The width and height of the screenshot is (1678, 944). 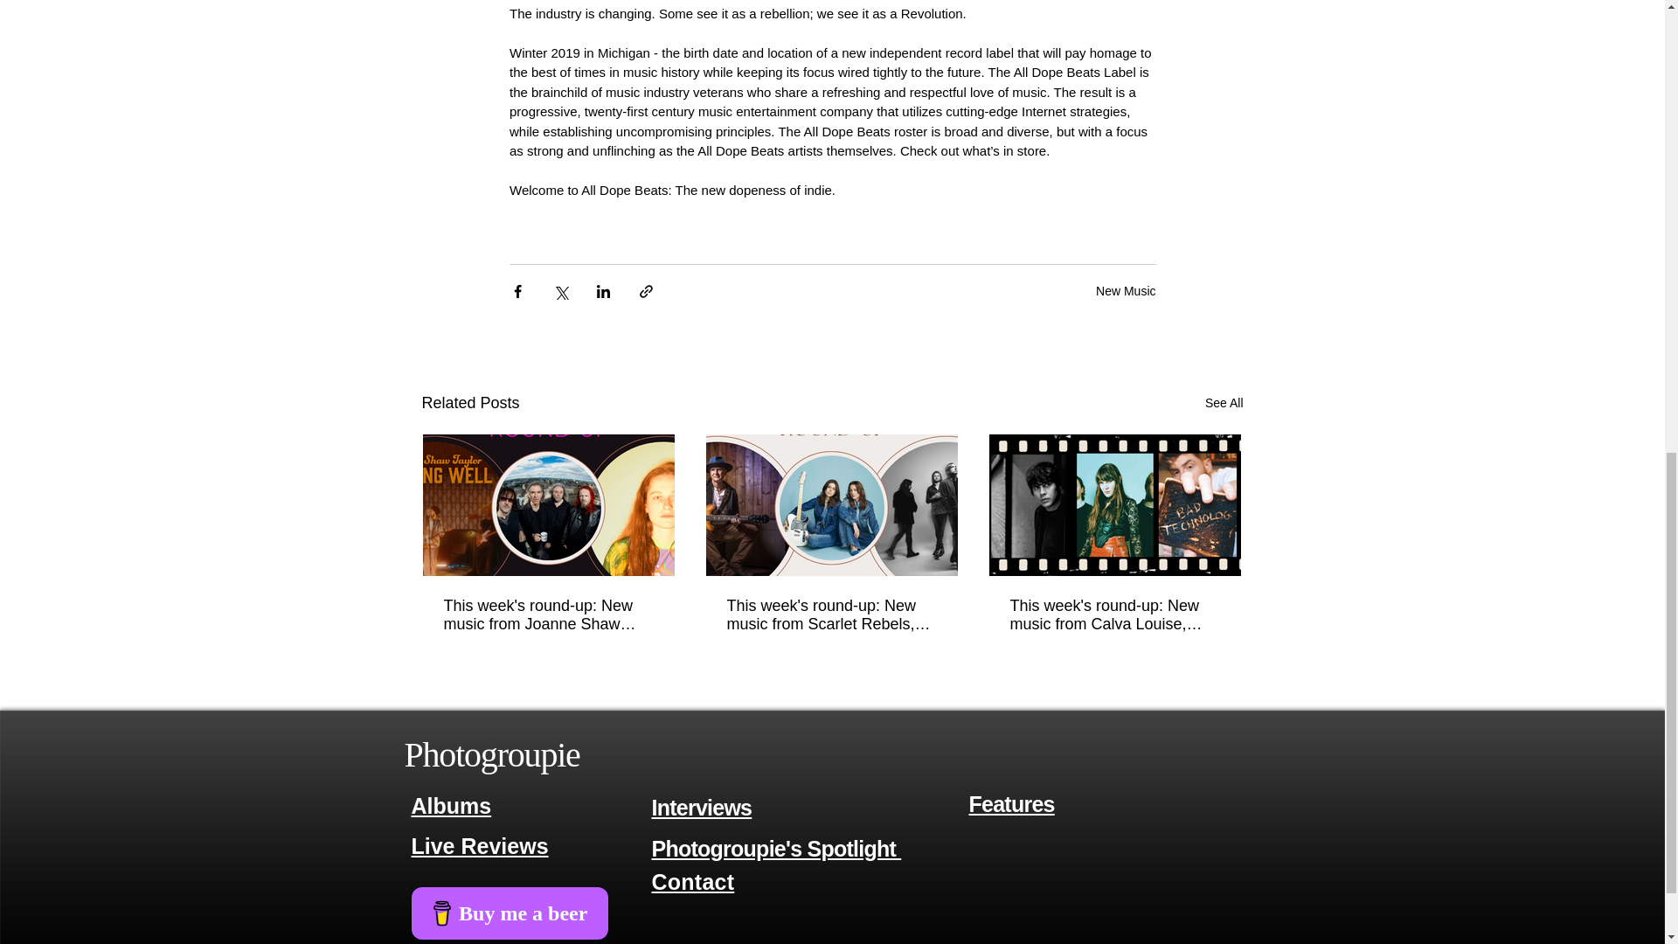 What do you see at coordinates (491, 754) in the screenshot?
I see `Photogroupie` at bounding box center [491, 754].